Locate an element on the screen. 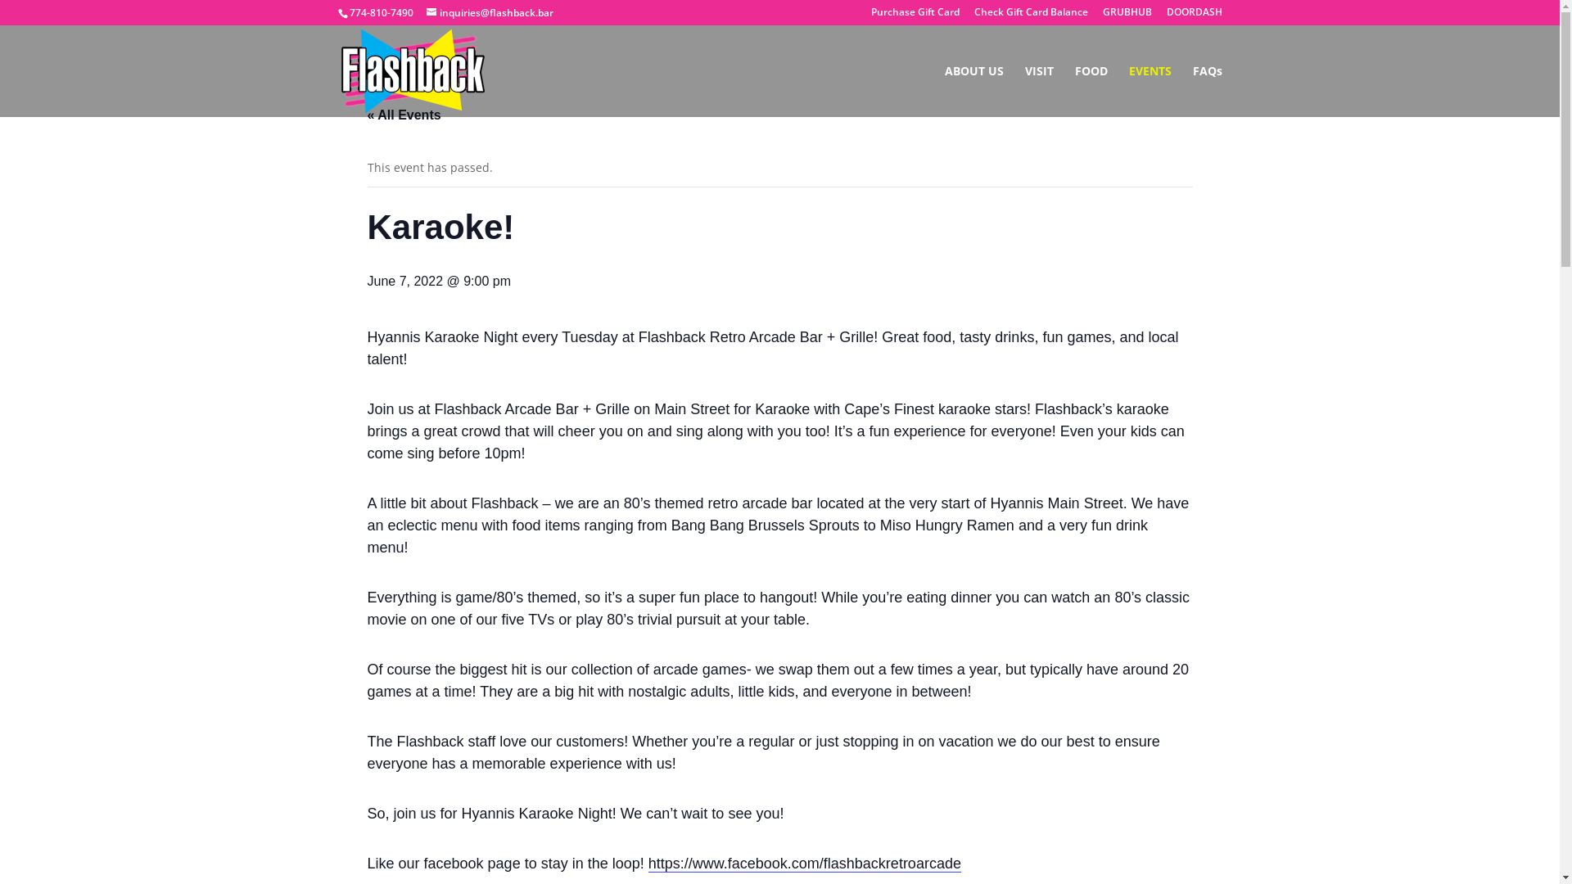 The width and height of the screenshot is (1572, 884). FOOD is located at coordinates (1091, 92).